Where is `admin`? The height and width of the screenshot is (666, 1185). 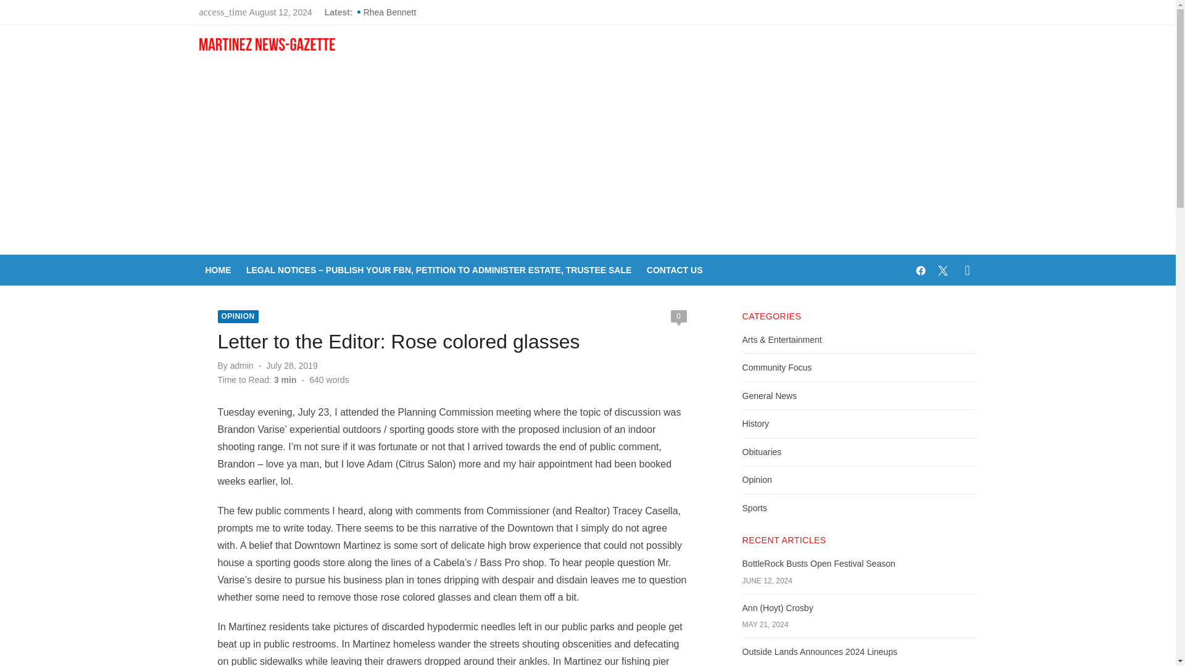
admin is located at coordinates (241, 365).